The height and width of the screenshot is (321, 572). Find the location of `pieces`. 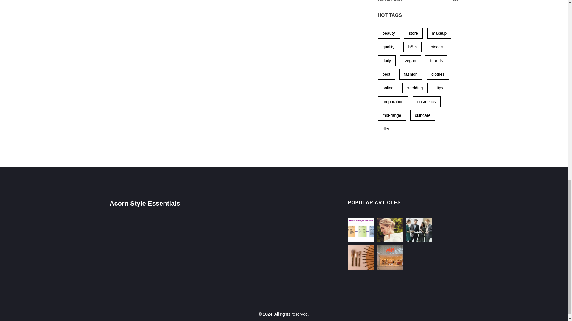

pieces is located at coordinates (437, 47).